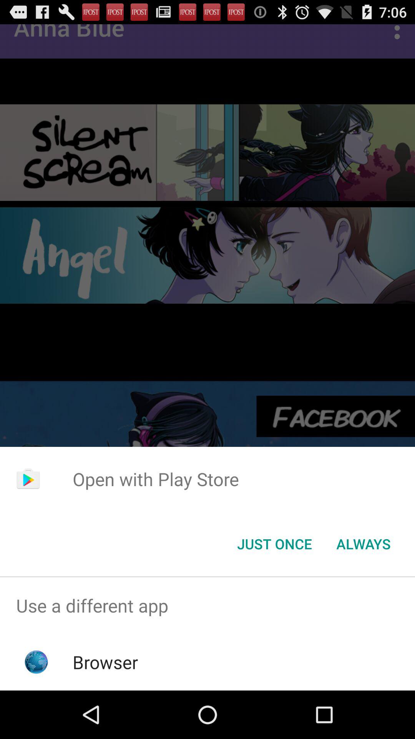 This screenshot has height=739, width=415. Describe the element at coordinates (364, 544) in the screenshot. I see `swipe to always icon` at that location.